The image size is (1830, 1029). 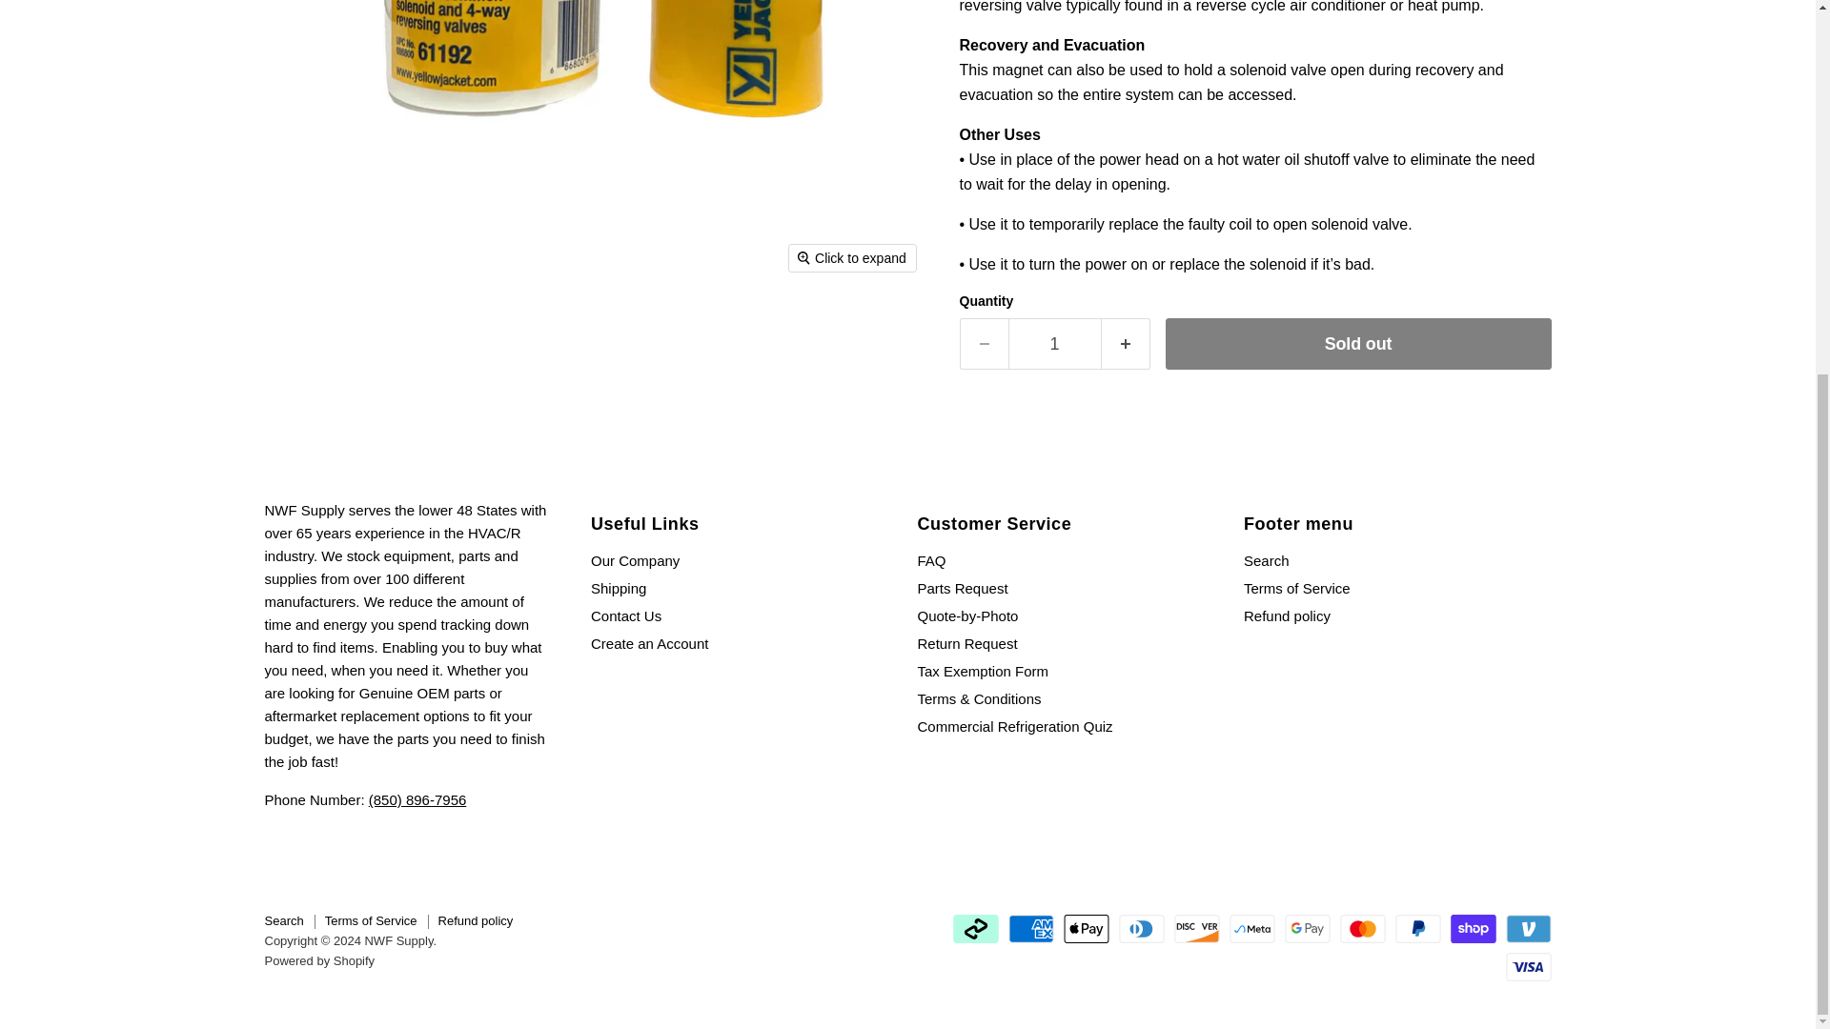 What do you see at coordinates (976, 929) in the screenshot?
I see `Afterpay` at bounding box center [976, 929].